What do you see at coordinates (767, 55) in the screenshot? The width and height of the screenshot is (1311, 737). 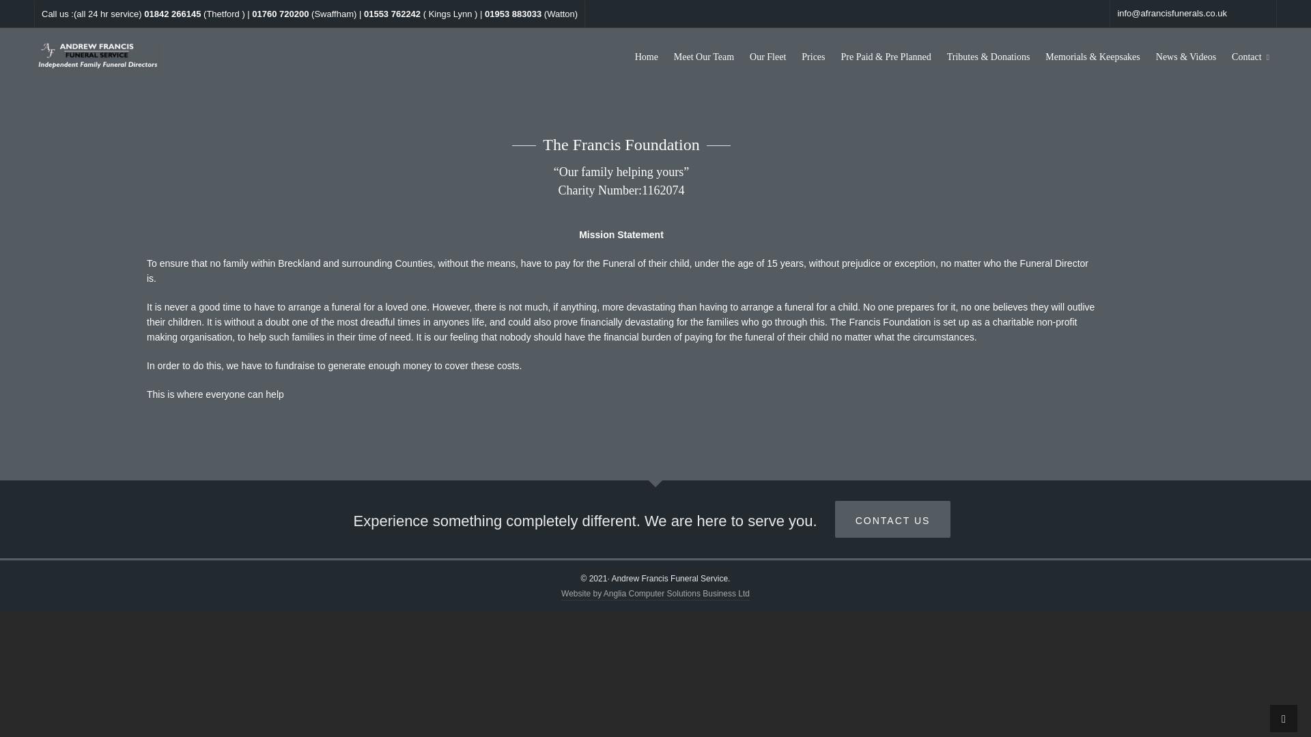 I see `Our Fleet` at bounding box center [767, 55].